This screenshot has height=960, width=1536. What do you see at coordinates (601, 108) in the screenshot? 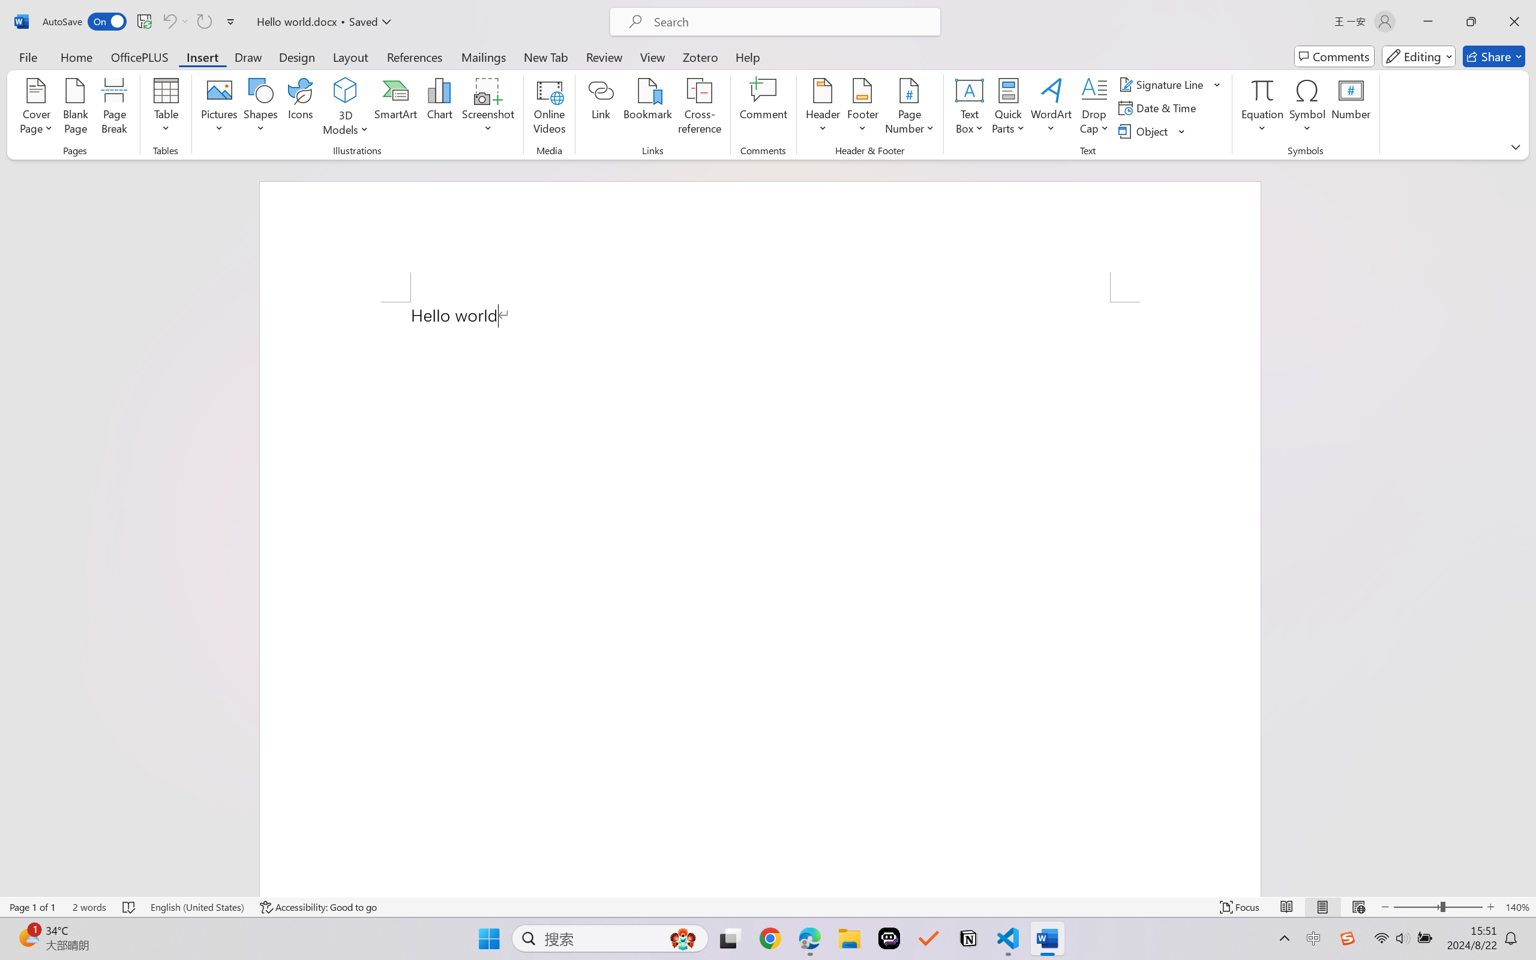
I see `Link` at bounding box center [601, 108].